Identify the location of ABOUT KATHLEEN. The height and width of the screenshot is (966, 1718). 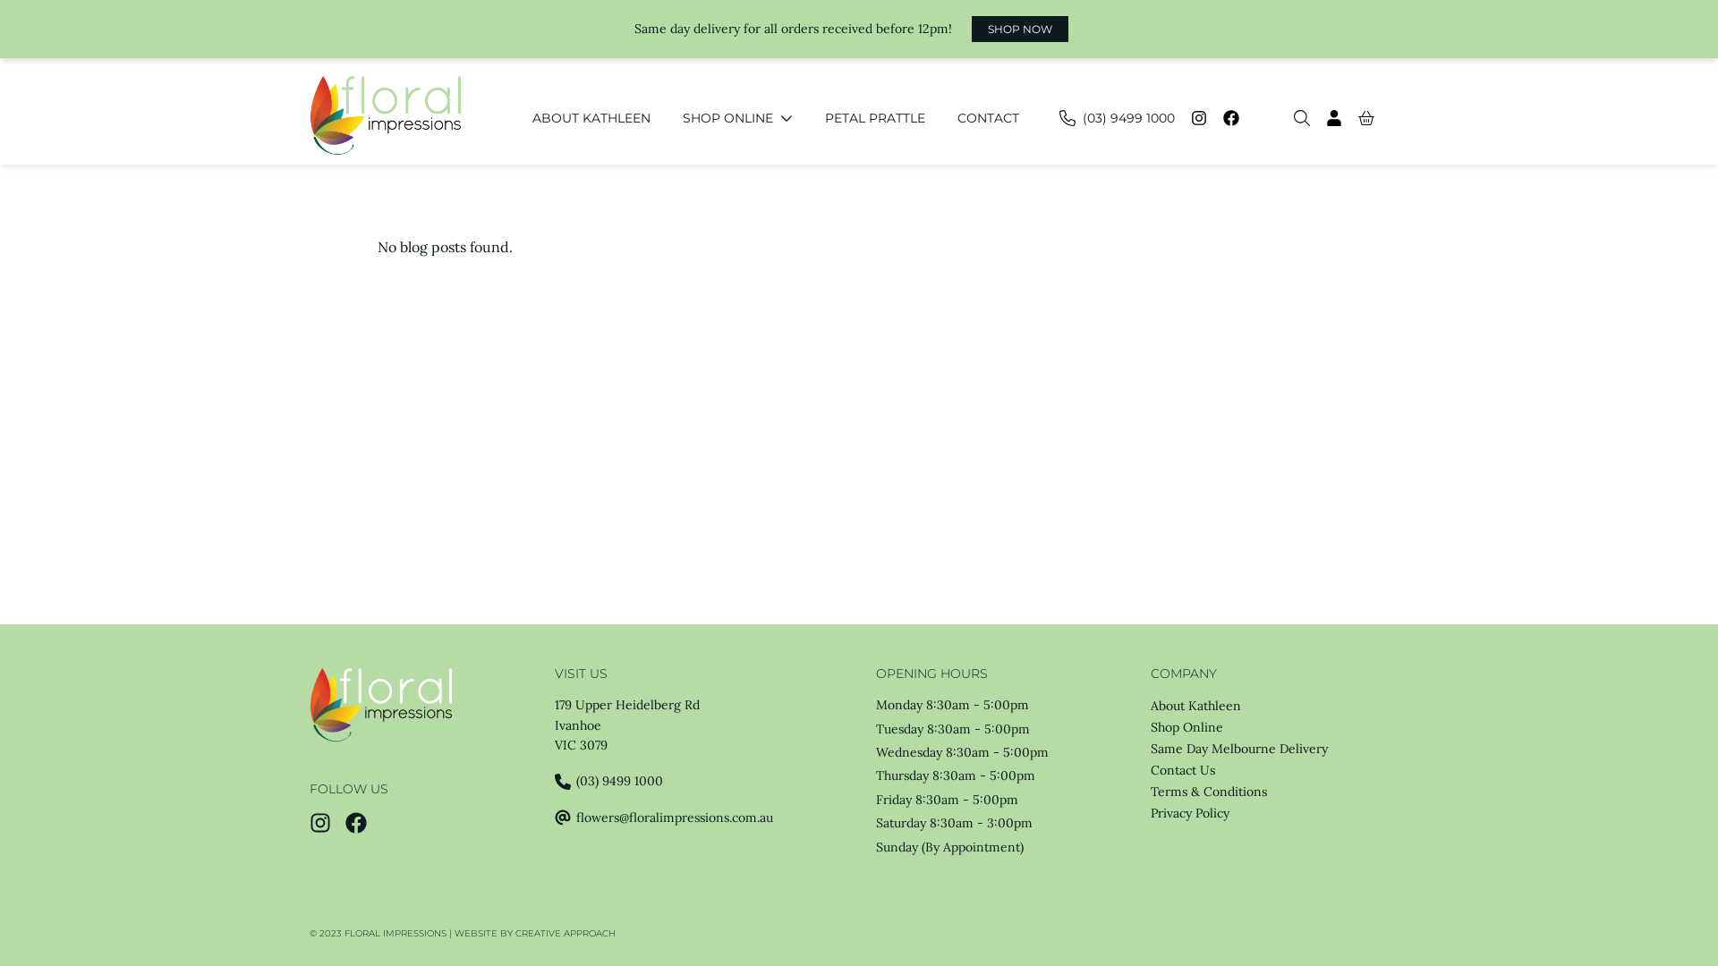
(591, 118).